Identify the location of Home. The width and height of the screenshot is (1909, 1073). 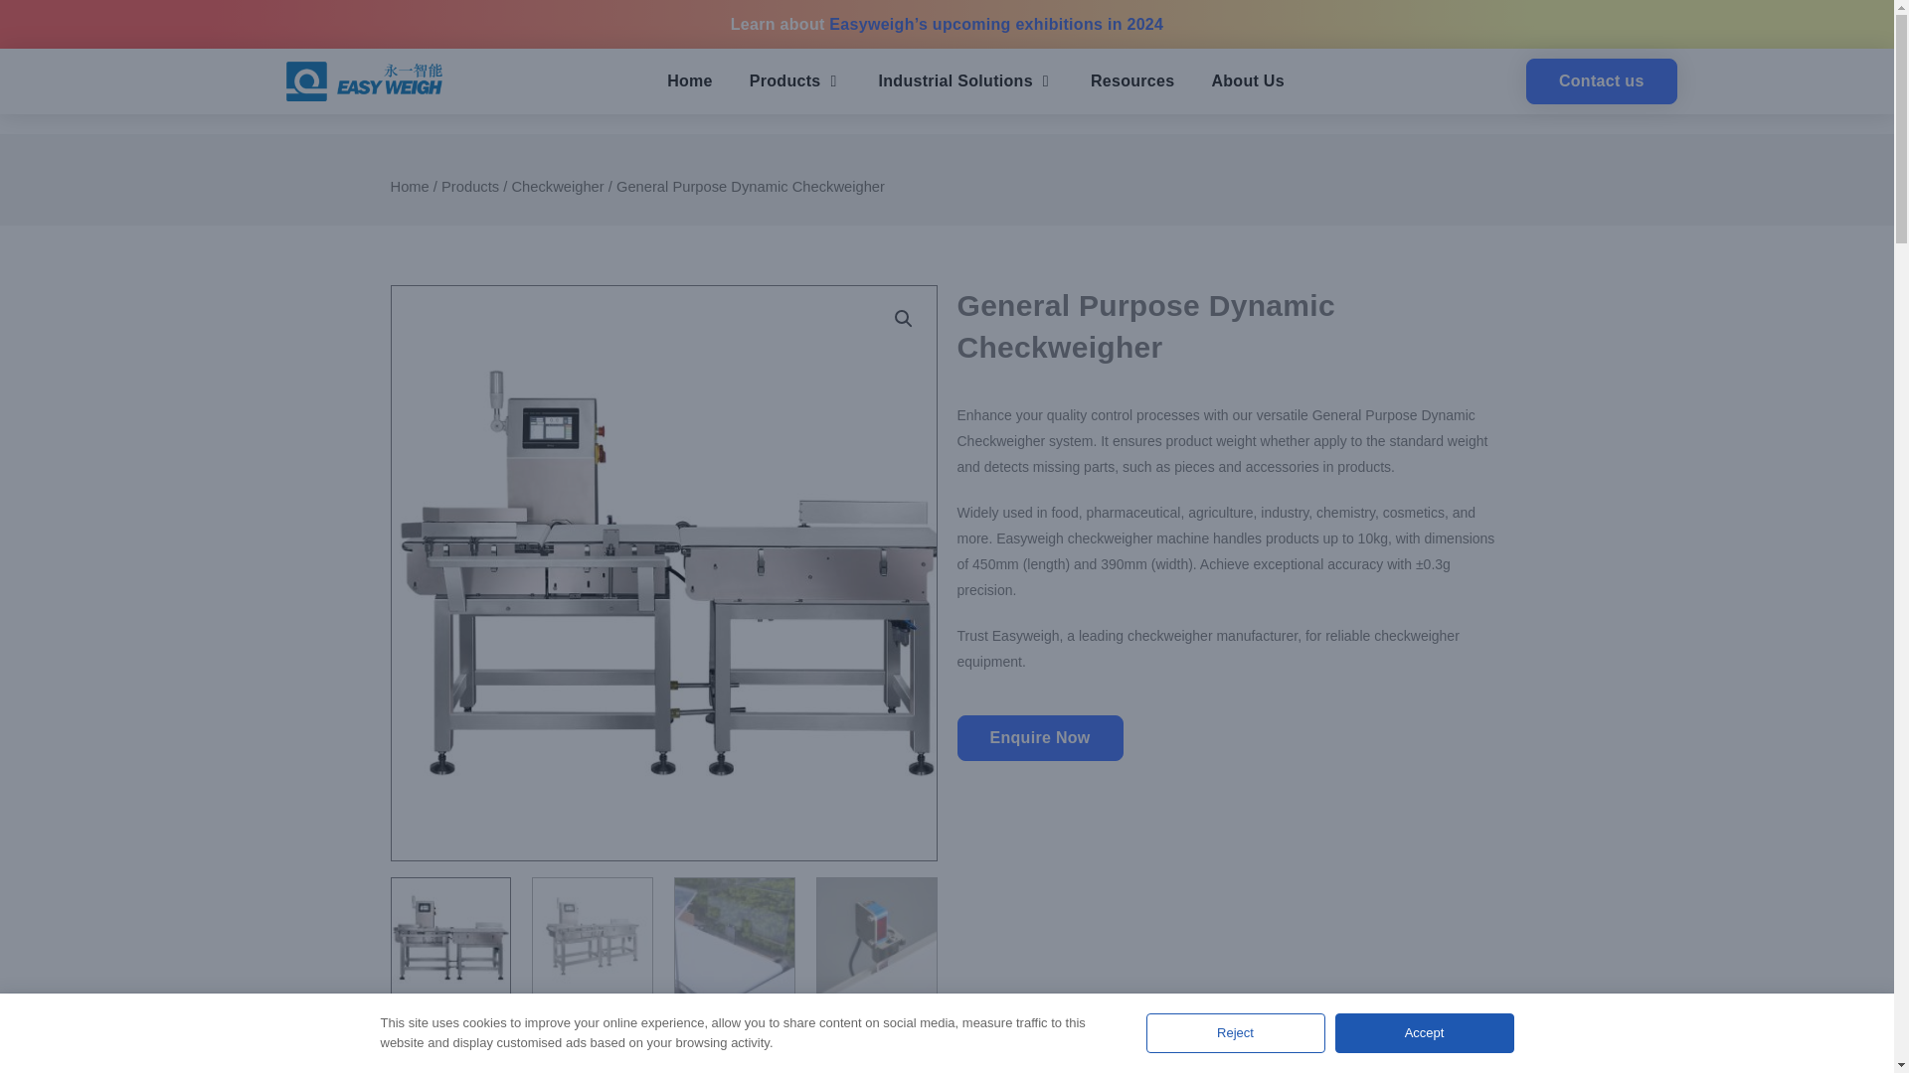
(689, 81).